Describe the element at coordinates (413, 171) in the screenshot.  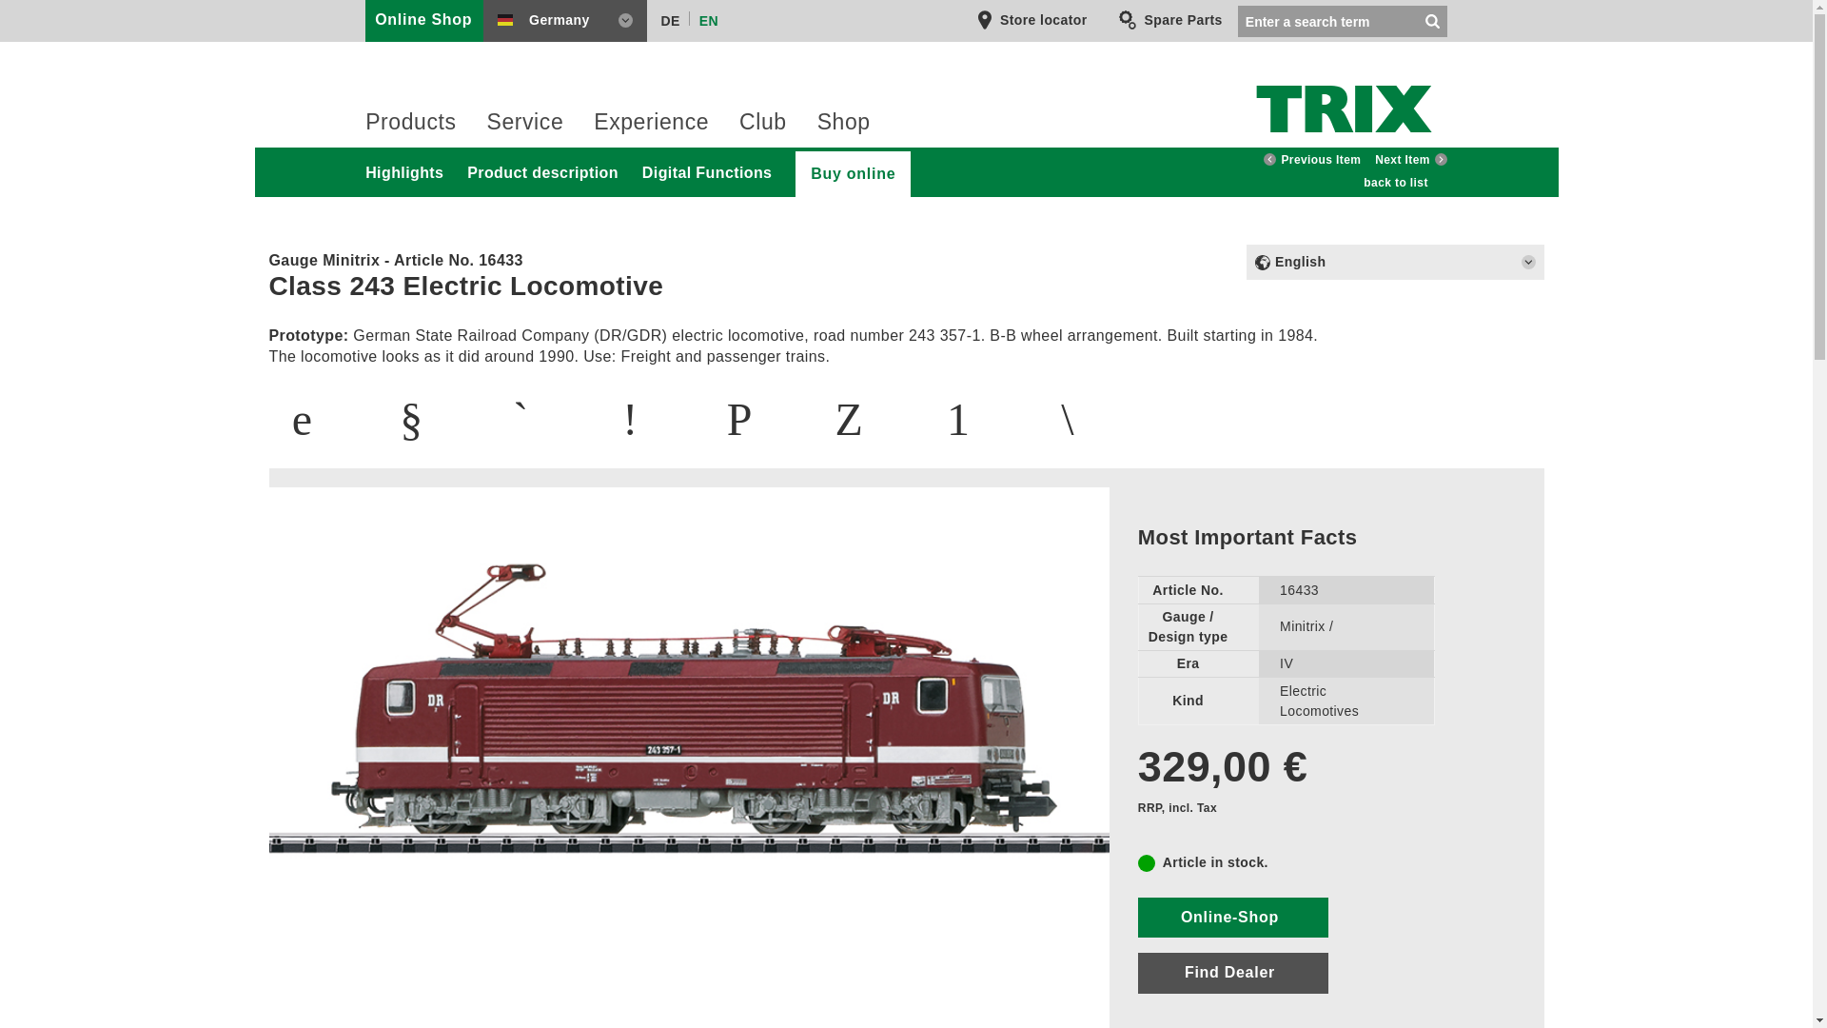
I see `Highlights` at that location.